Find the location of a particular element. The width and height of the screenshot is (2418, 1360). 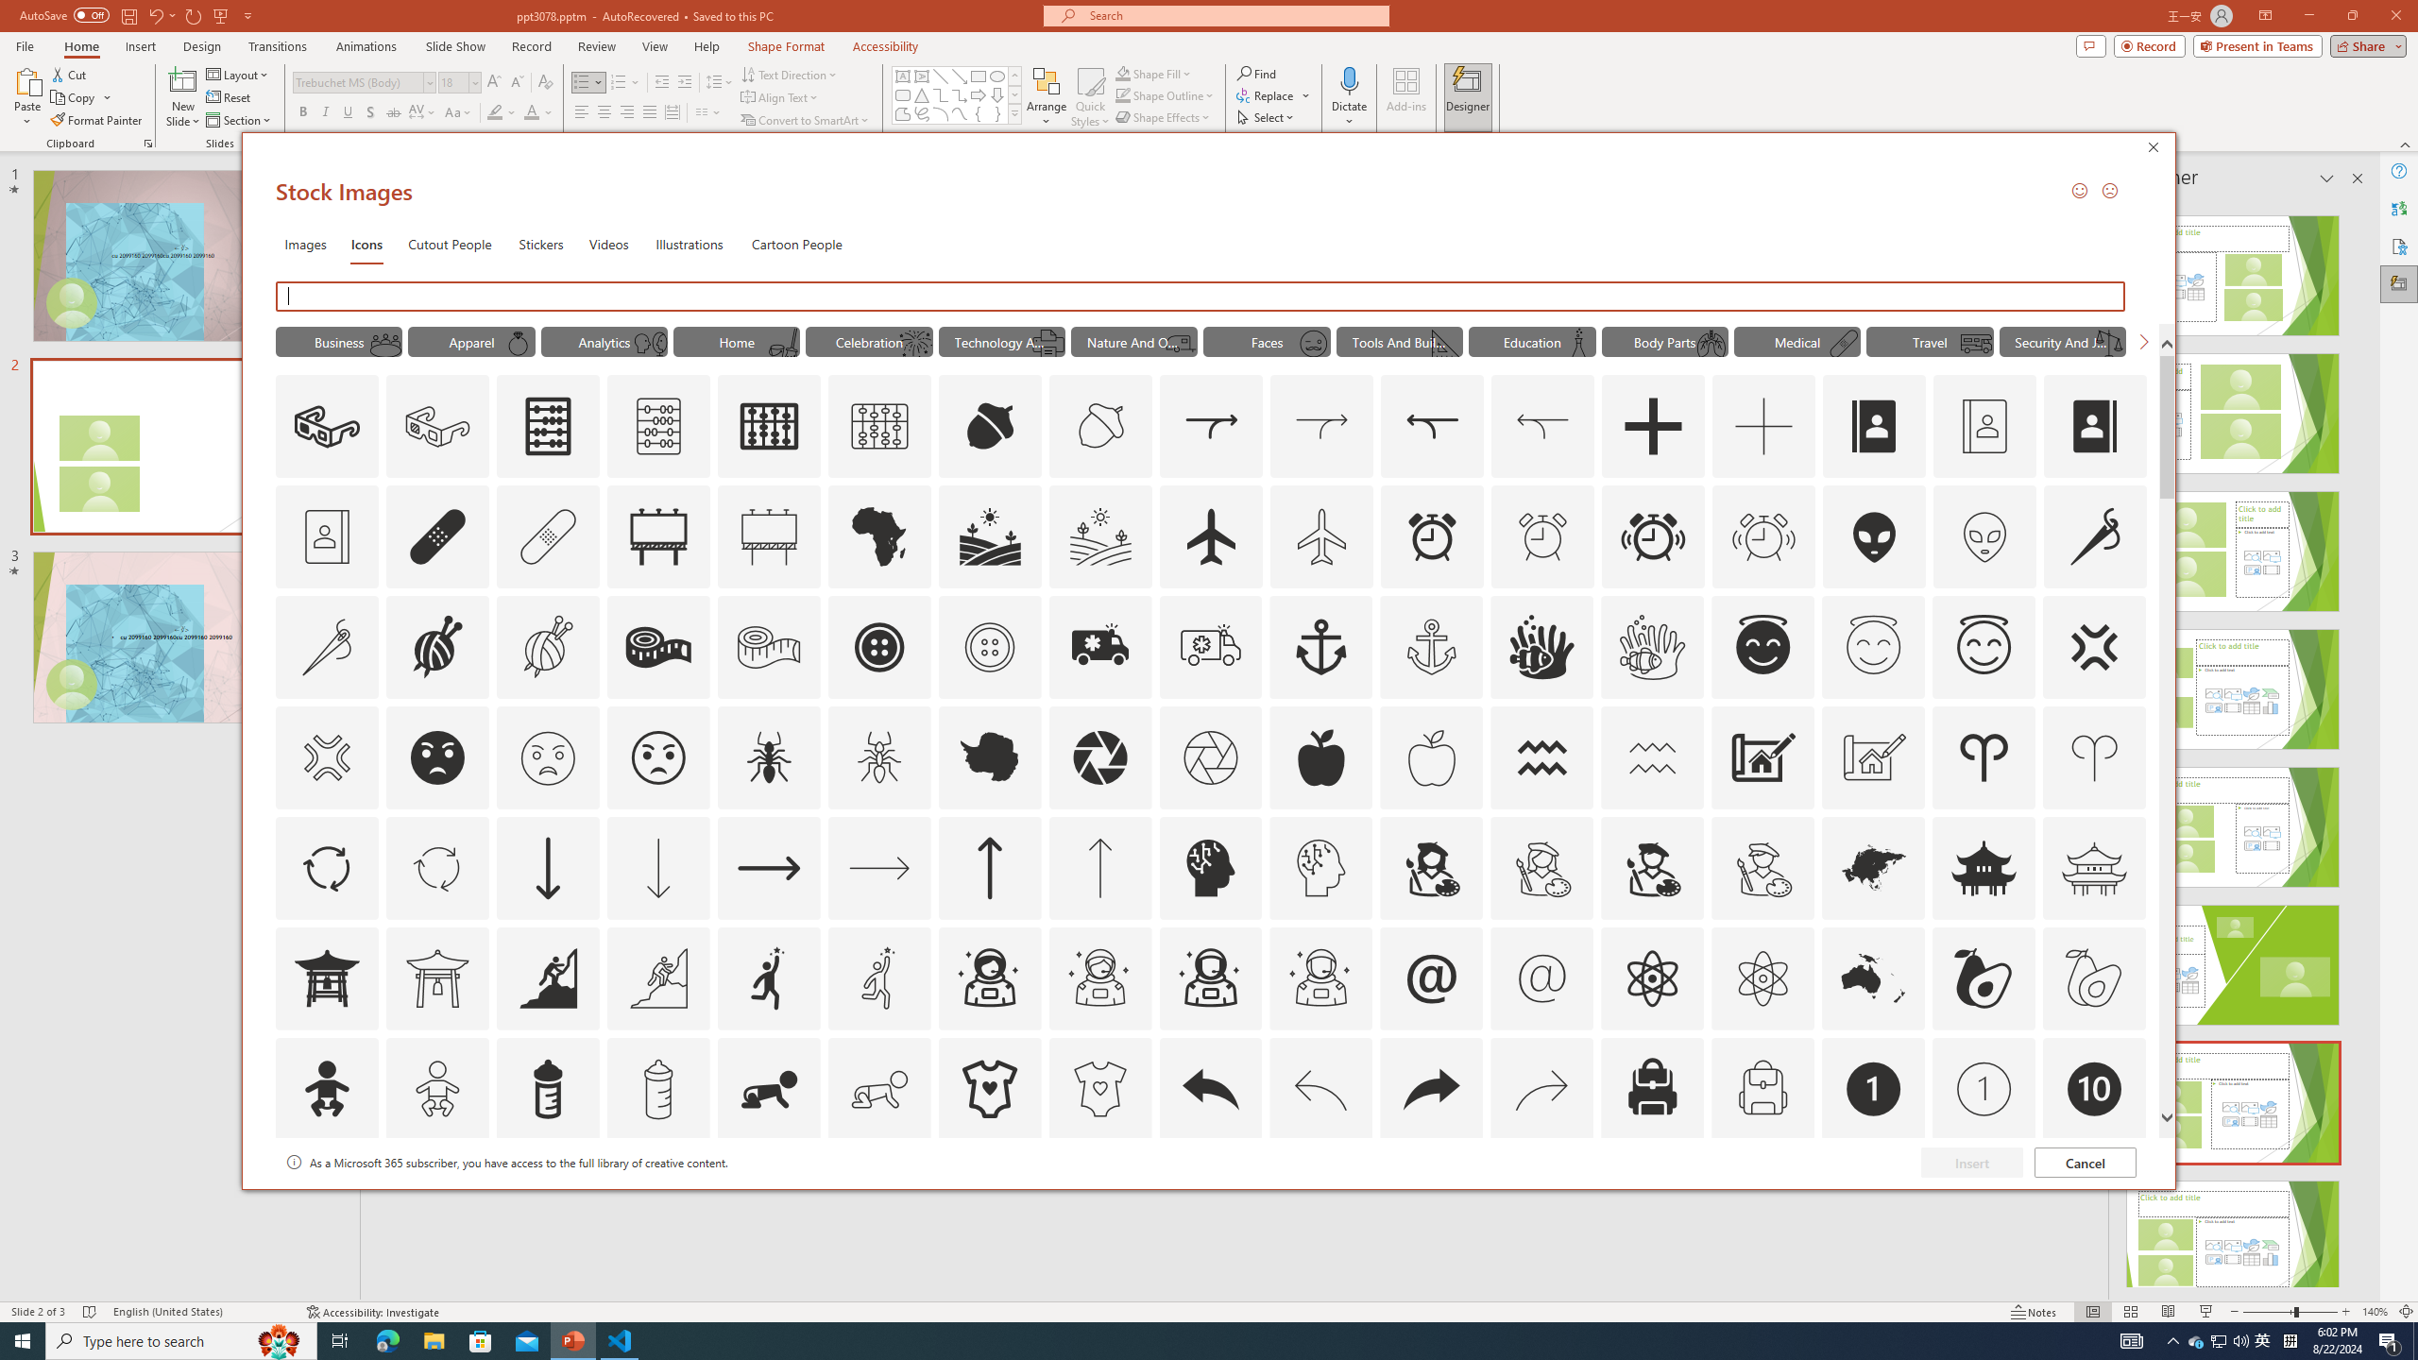

AutomationID: Icons_Ambulance is located at coordinates (1099, 647).